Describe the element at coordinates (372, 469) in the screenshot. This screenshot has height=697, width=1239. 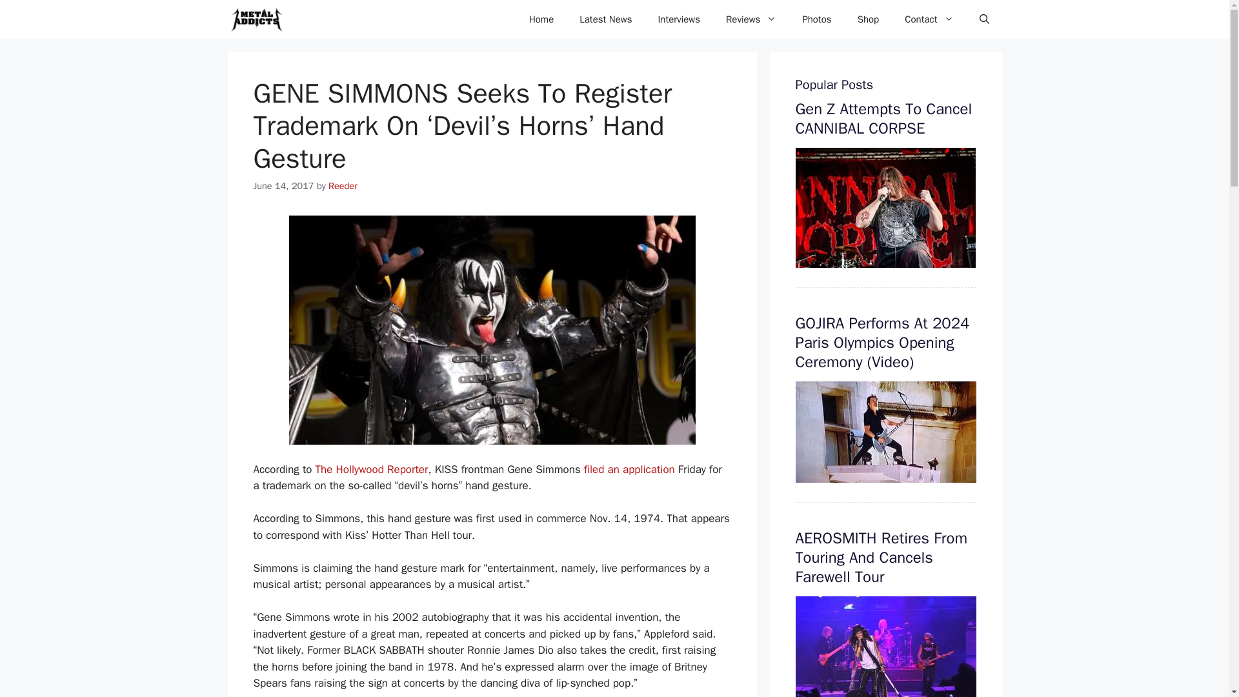
I see `The Hollywood Reporter` at that location.